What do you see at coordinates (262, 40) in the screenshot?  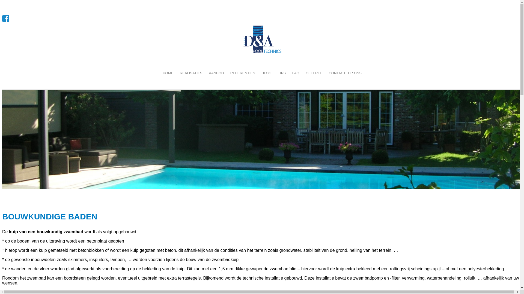 I see `D&A Pooltechnics` at bounding box center [262, 40].